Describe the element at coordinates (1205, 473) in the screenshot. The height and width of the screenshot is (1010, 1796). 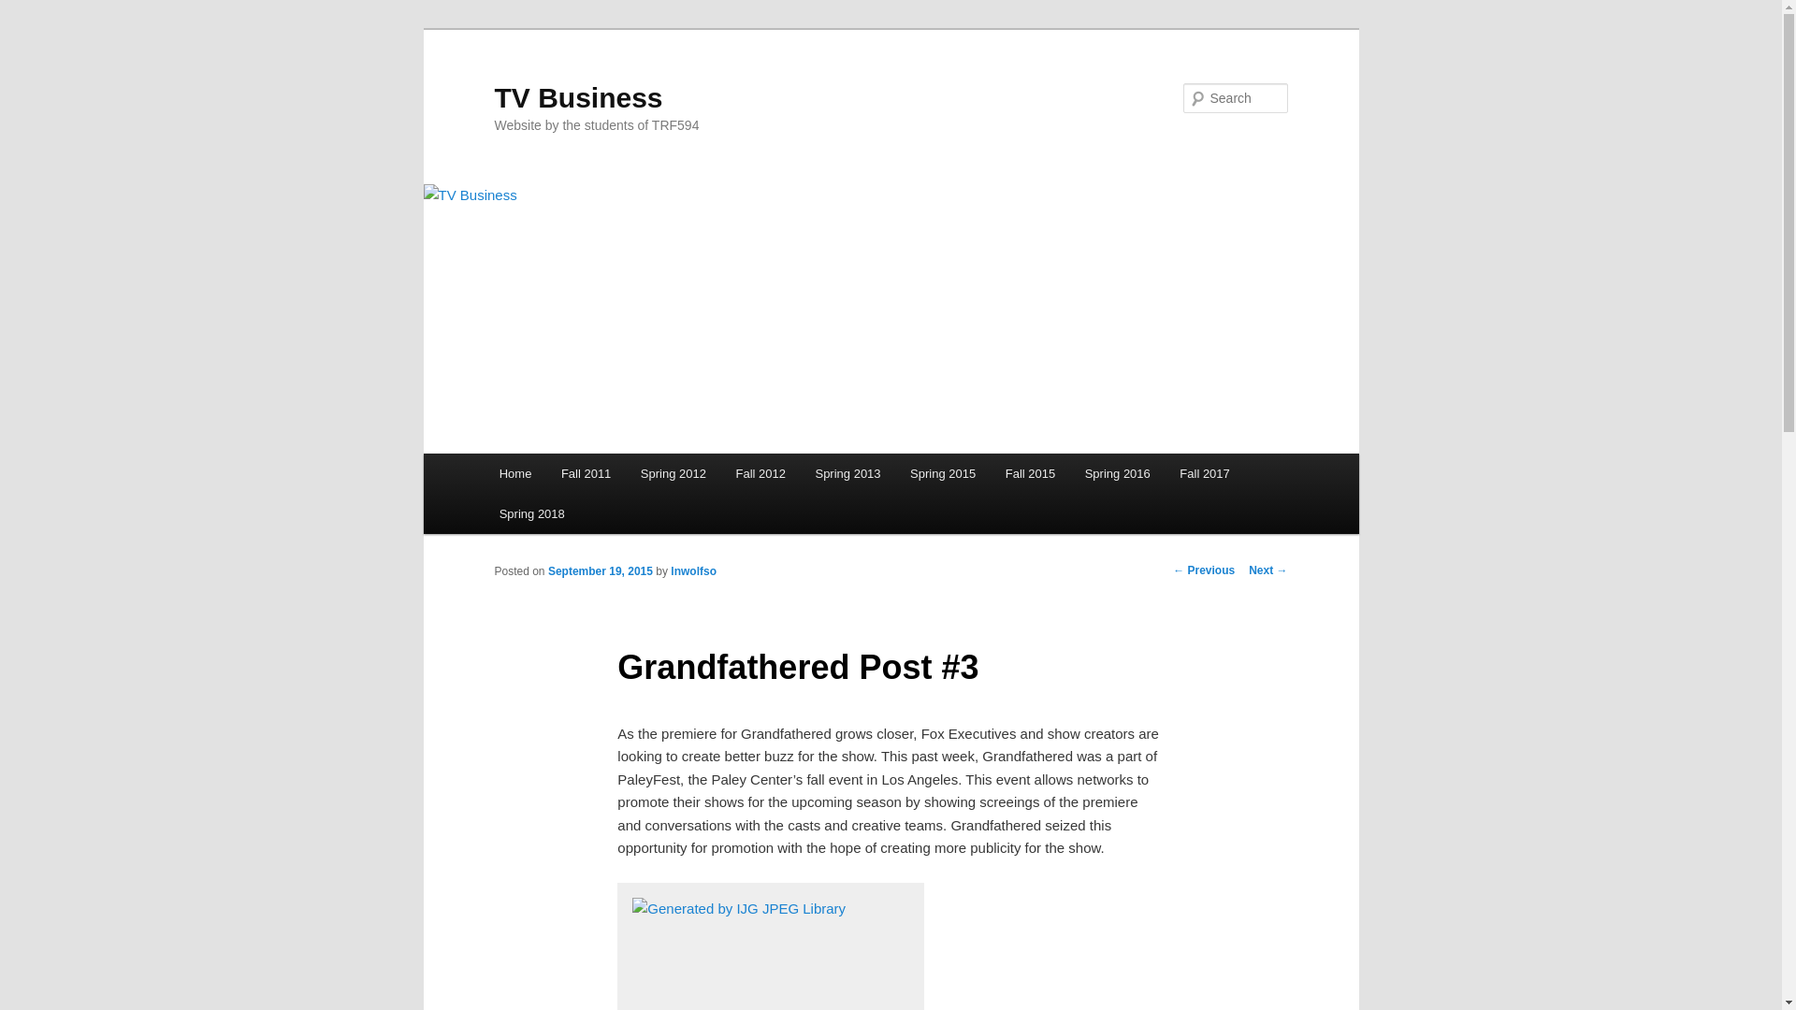
I see `Fall 2017` at that location.